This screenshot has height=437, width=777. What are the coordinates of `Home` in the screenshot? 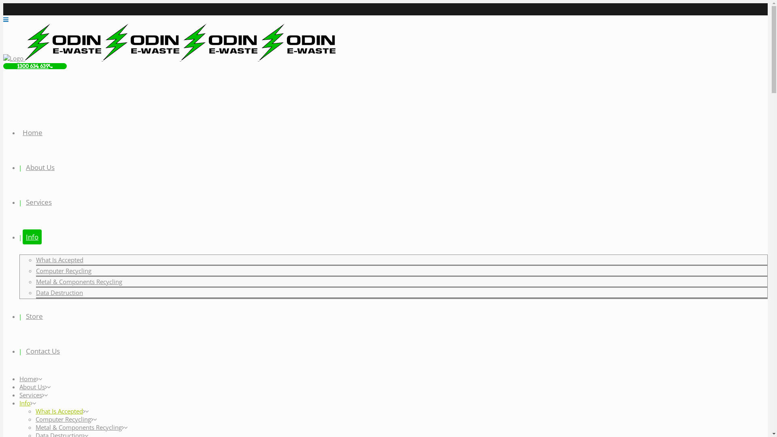 It's located at (28, 379).